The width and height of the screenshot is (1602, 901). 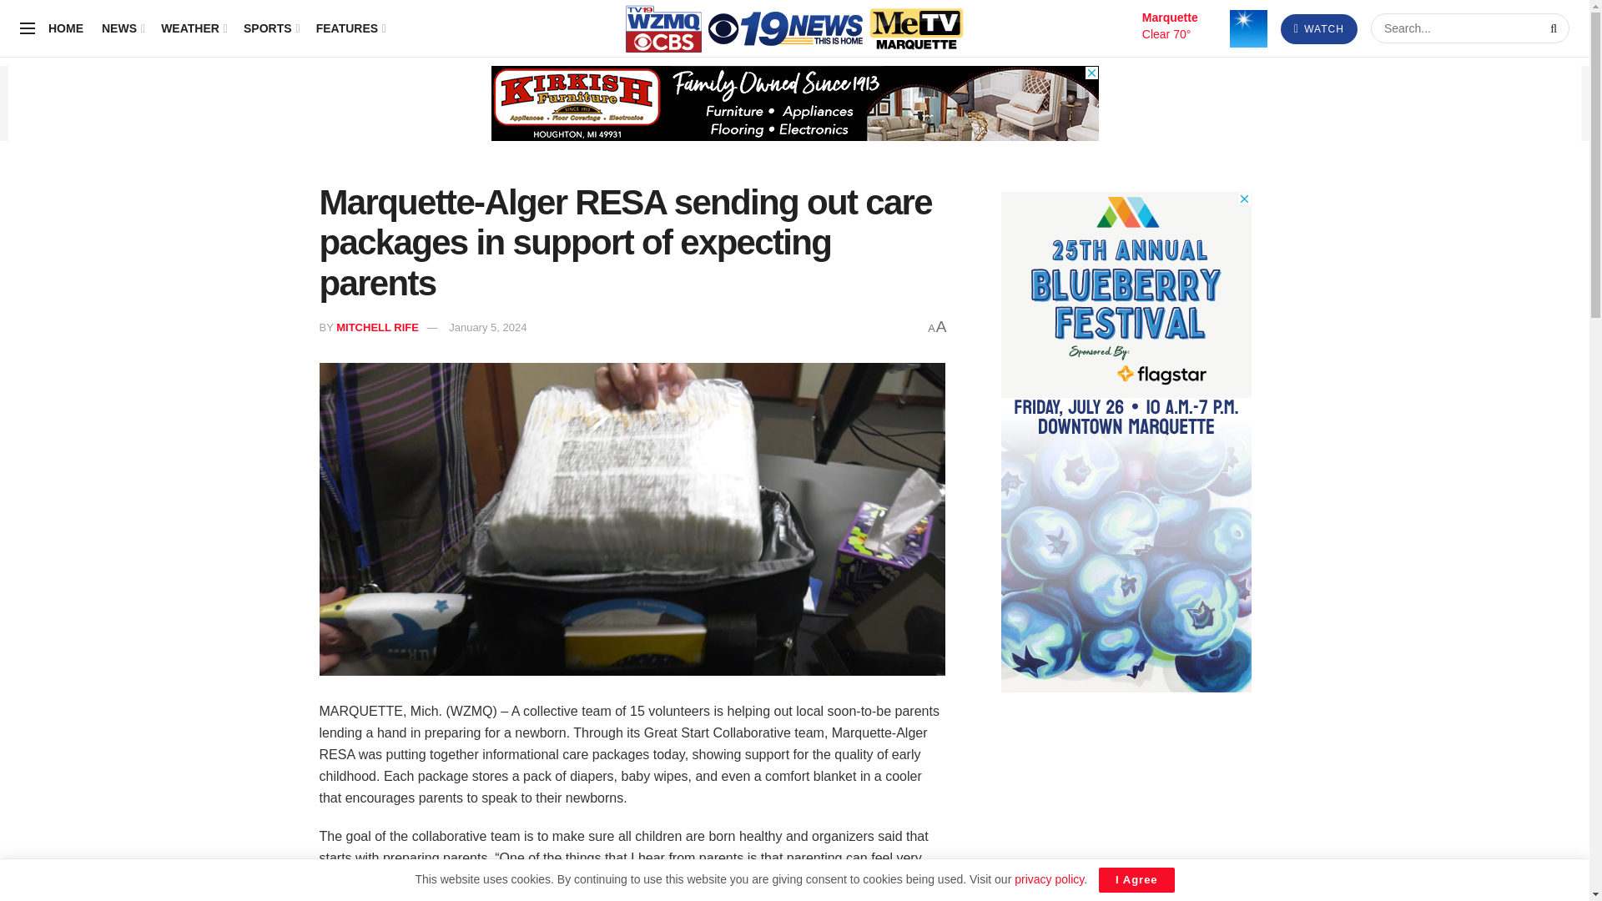 What do you see at coordinates (1126, 442) in the screenshot?
I see `3rd party ad content` at bounding box center [1126, 442].